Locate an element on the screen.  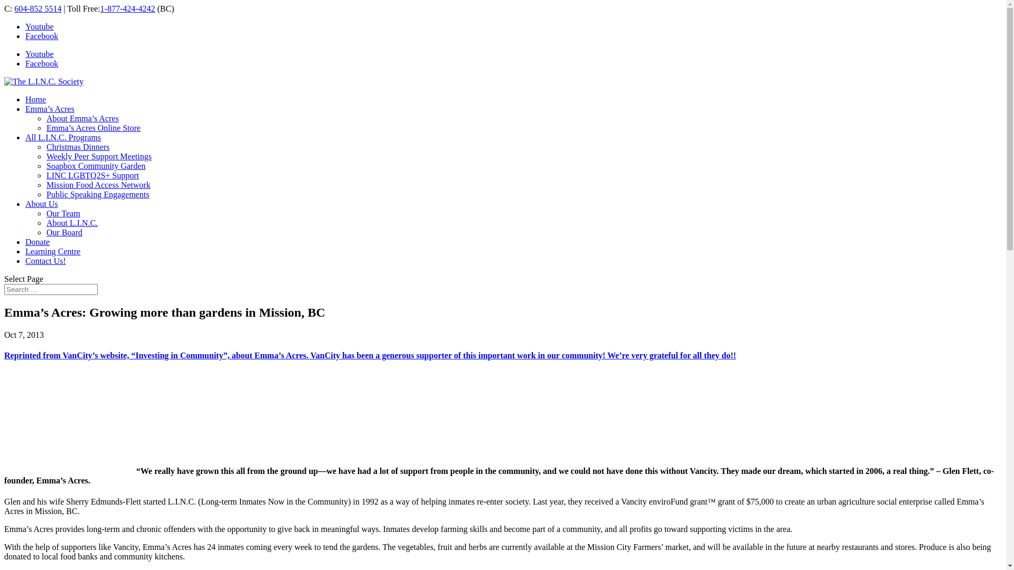
About Us is located at coordinates (42, 204).